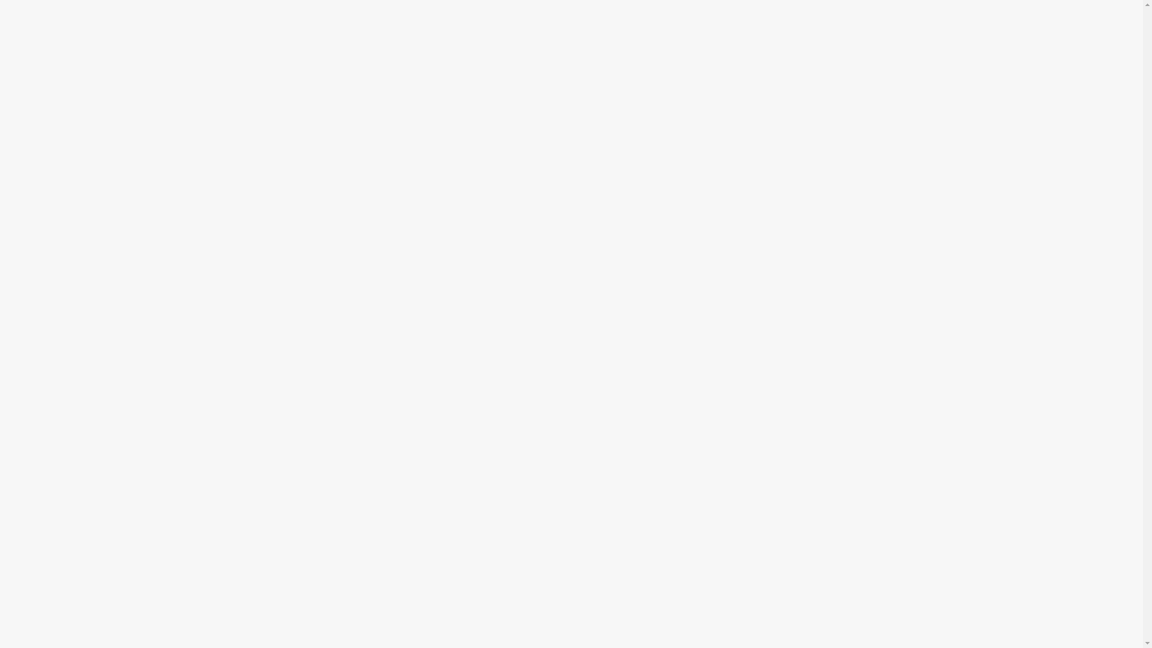  Describe the element at coordinates (185, 603) in the screenshot. I see `Impressum` at that location.